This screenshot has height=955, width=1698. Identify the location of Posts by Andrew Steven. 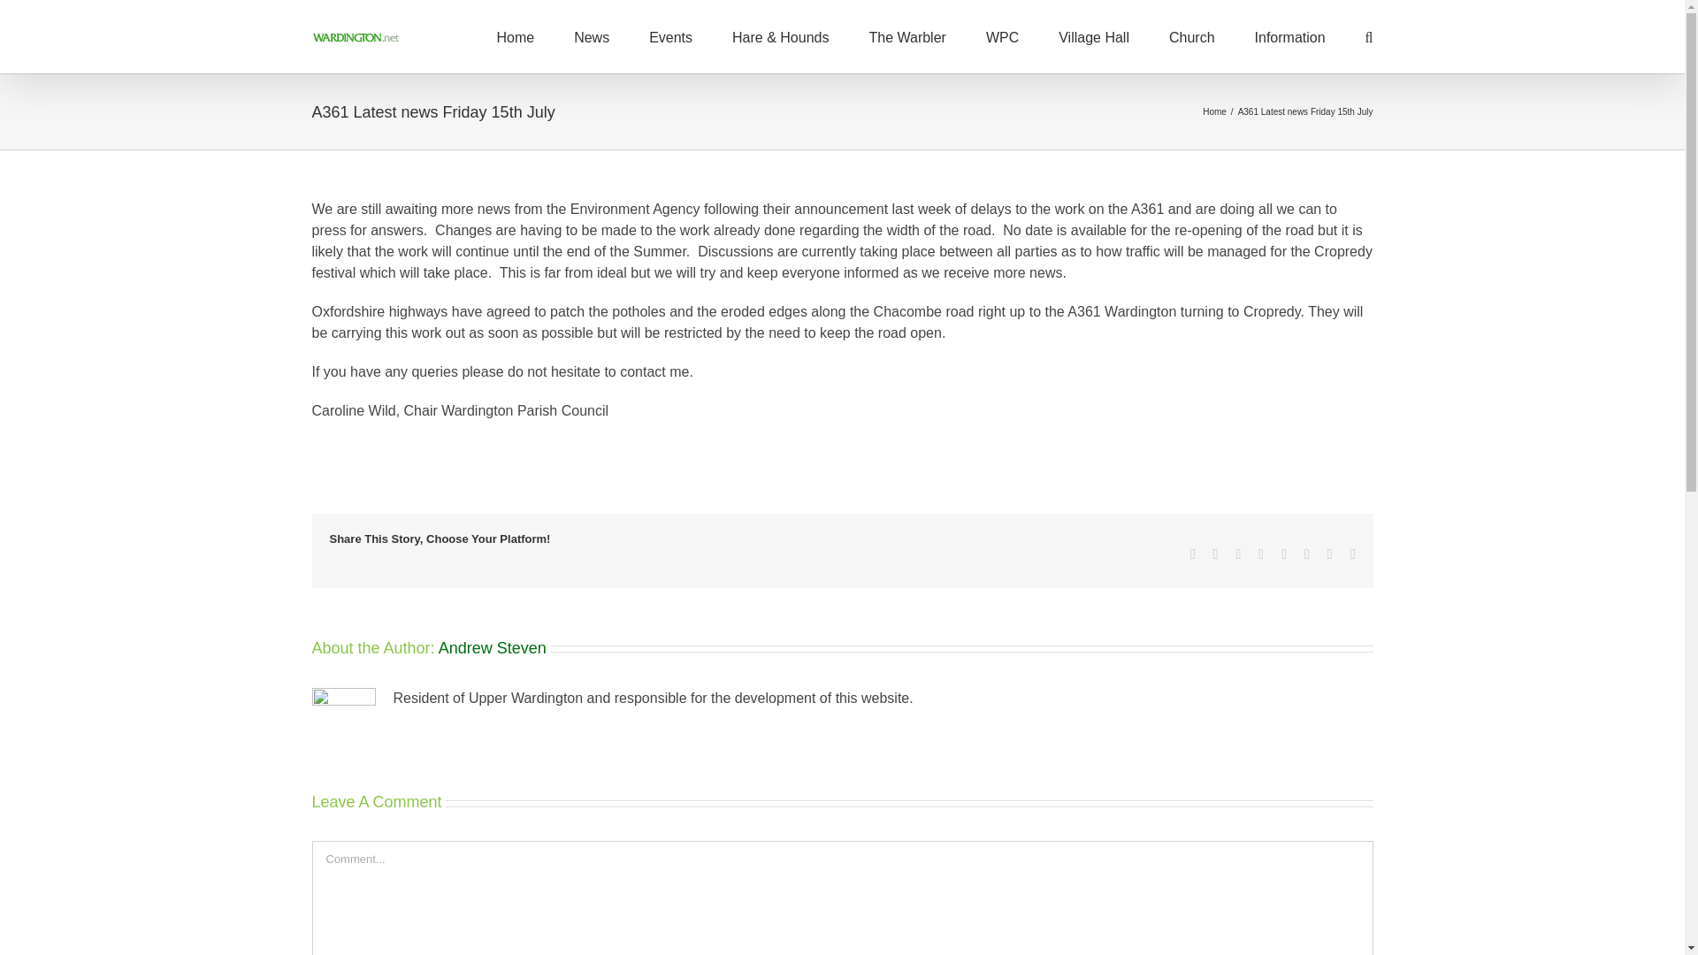
(492, 647).